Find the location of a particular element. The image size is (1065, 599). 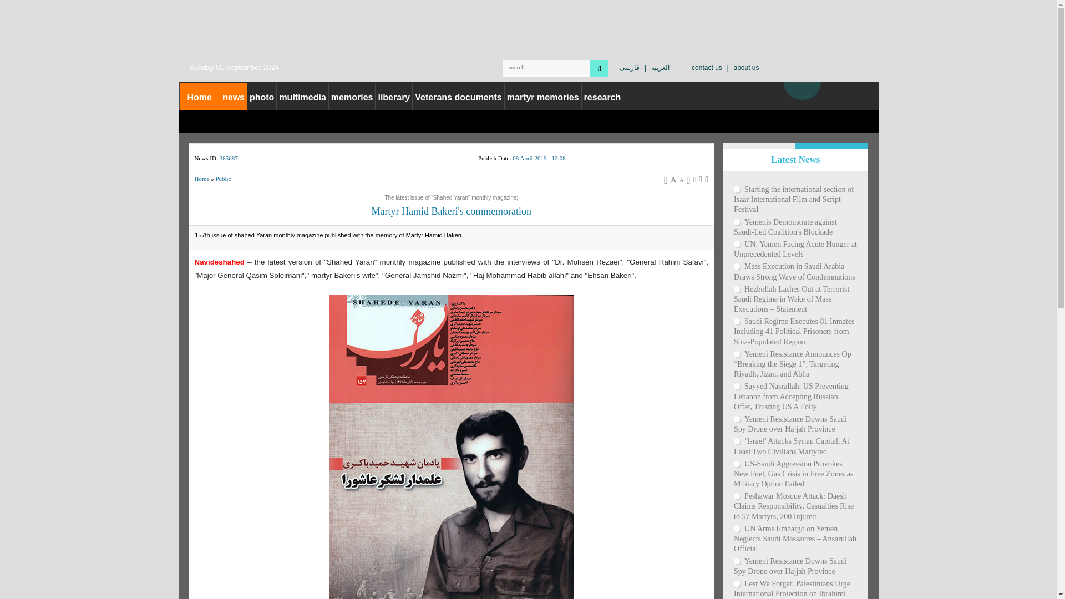

Home is located at coordinates (200, 98).